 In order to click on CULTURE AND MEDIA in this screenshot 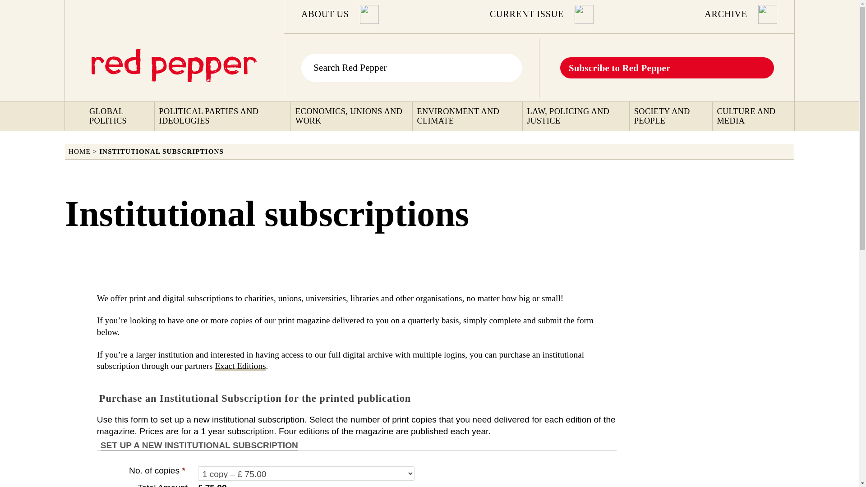, I will do `click(754, 116)`.